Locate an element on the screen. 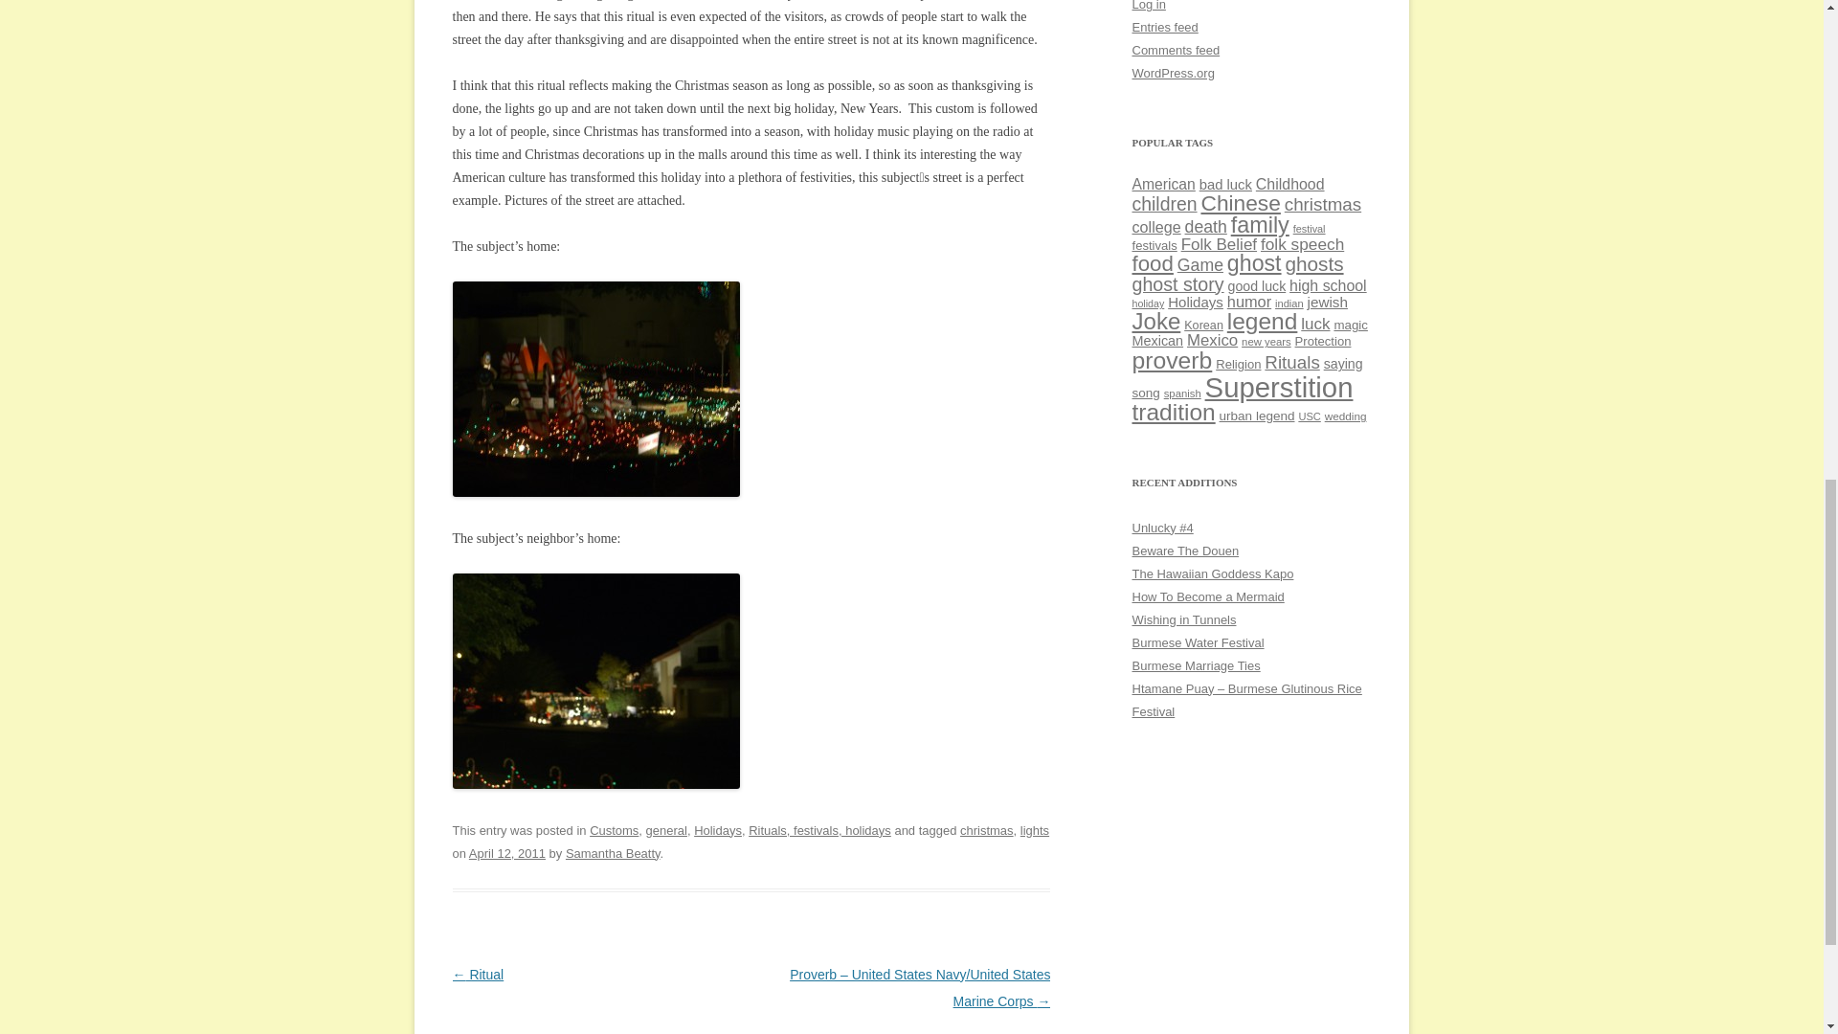 The height and width of the screenshot is (1034, 1838). children is located at coordinates (1164, 203).